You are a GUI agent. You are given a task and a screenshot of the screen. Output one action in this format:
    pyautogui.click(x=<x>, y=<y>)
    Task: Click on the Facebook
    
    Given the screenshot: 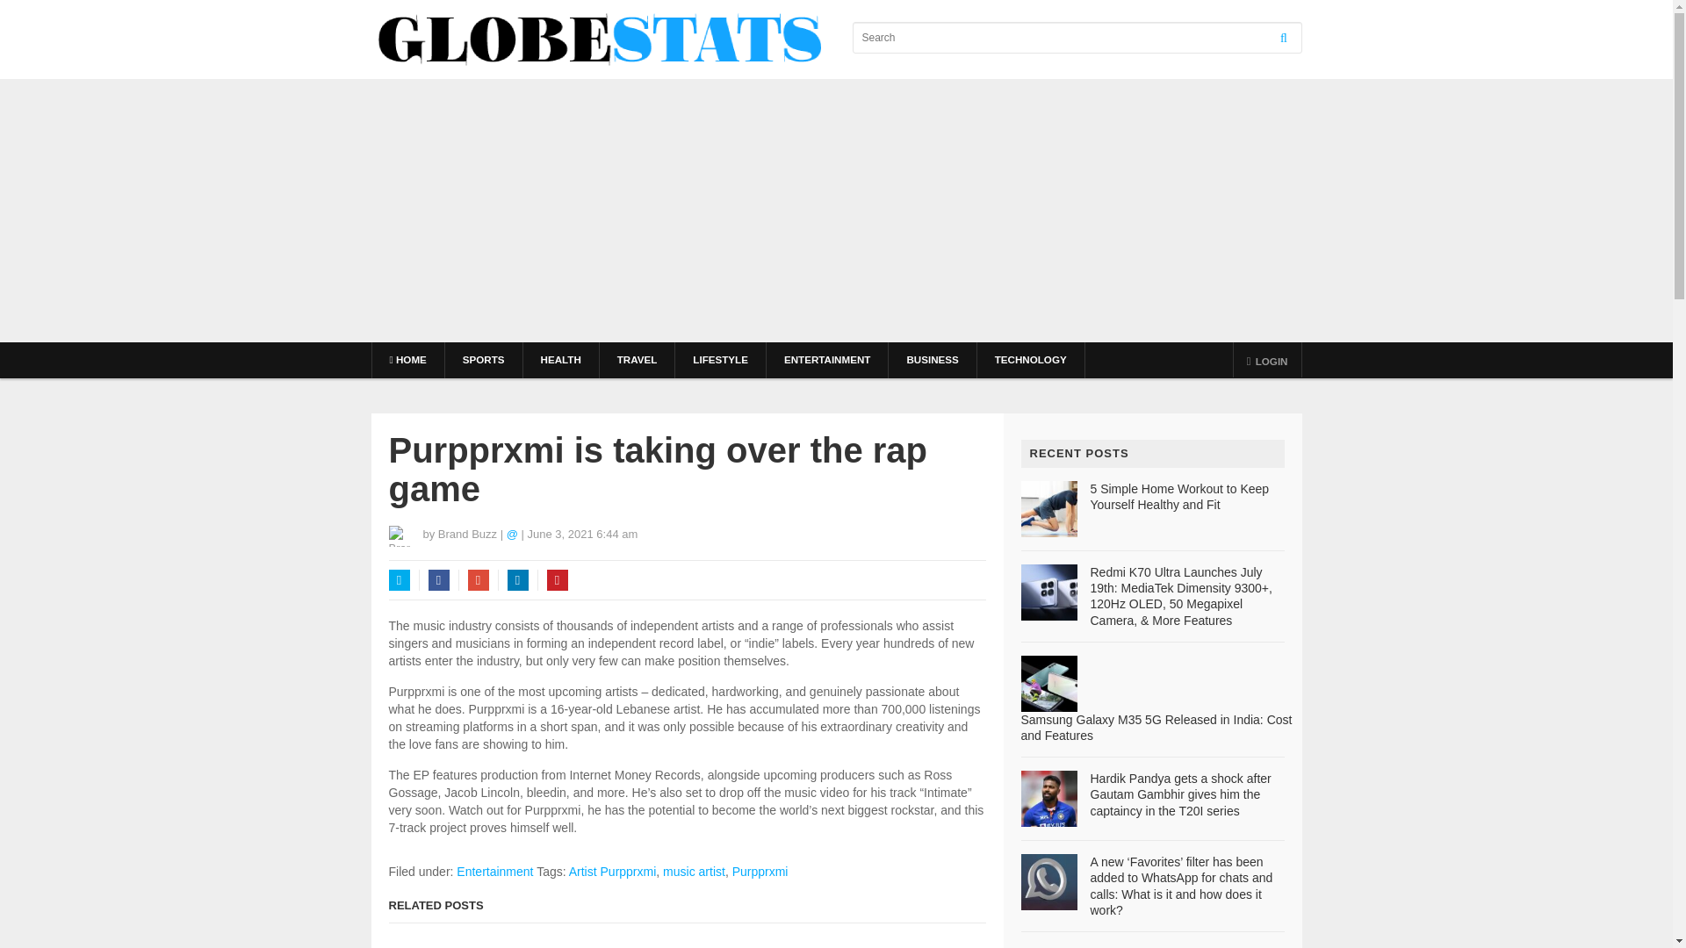 What is the action you would take?
    pyautogui.click(x=439, y=579)
    